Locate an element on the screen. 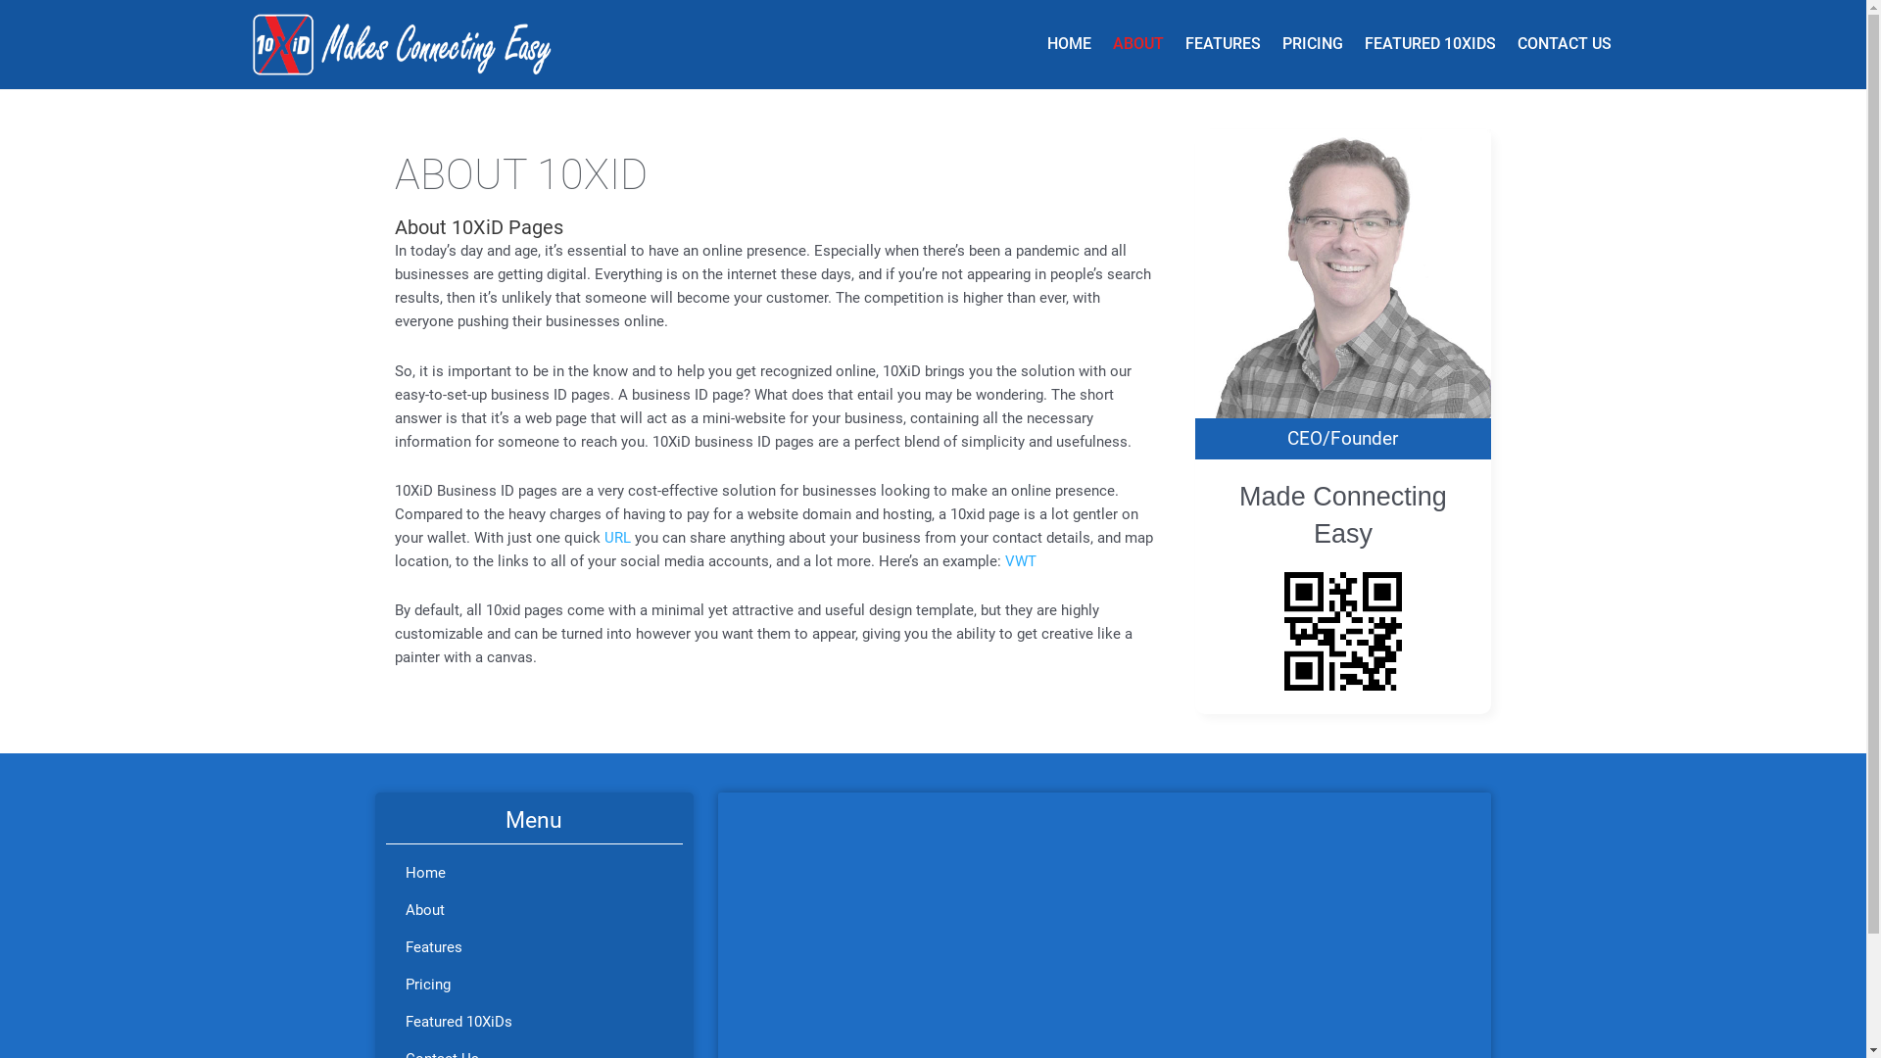 The height and width of the screenshot is (1058, 1881). Featured 10XiDs is located at coordinates (535, 1022).